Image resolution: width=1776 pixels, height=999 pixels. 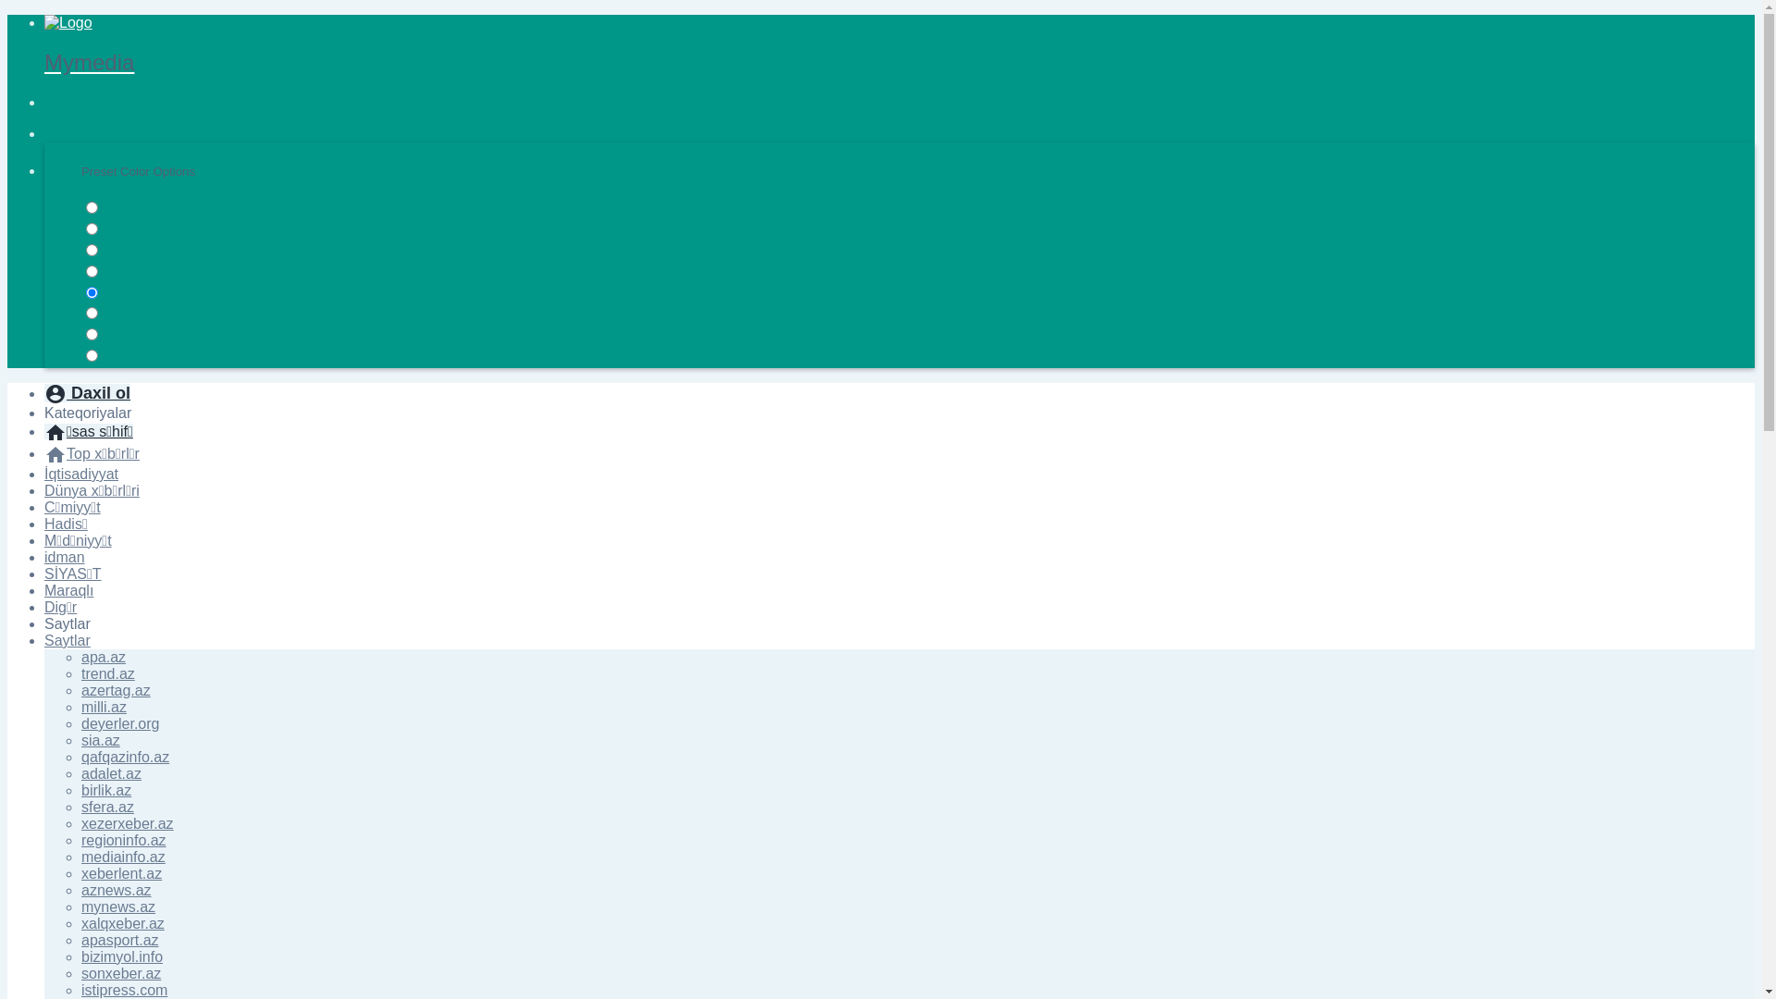 What do you see at coordinates (106, 790) in the screenshot?
I see `birlik.az` at bounding box center [106, 790].